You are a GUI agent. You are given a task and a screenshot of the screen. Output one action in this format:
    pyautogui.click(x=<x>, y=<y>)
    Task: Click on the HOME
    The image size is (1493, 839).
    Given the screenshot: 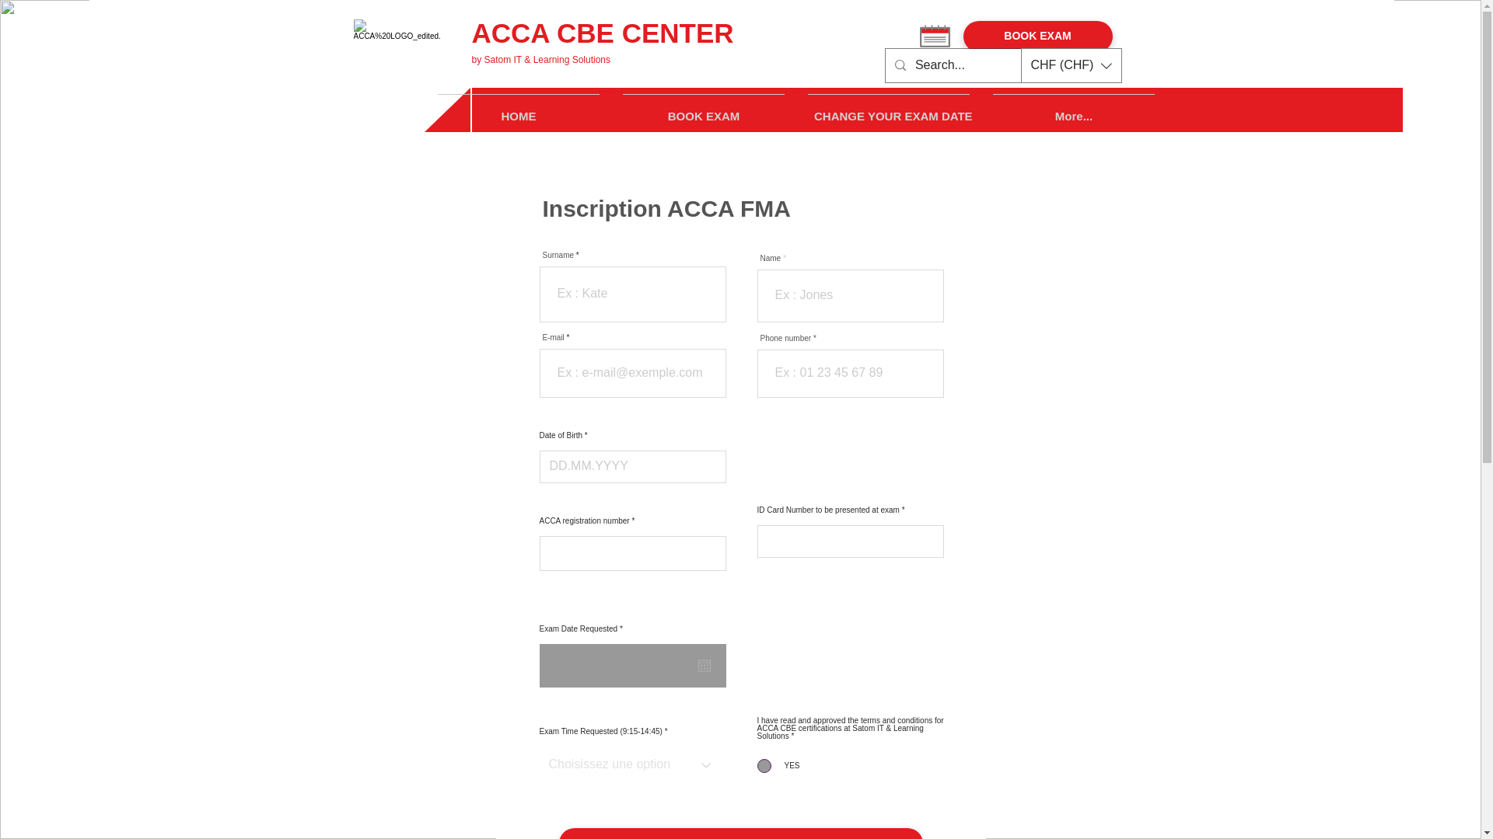 What is the action you would take?
    pyautogui.click(x=518, y=109)
    